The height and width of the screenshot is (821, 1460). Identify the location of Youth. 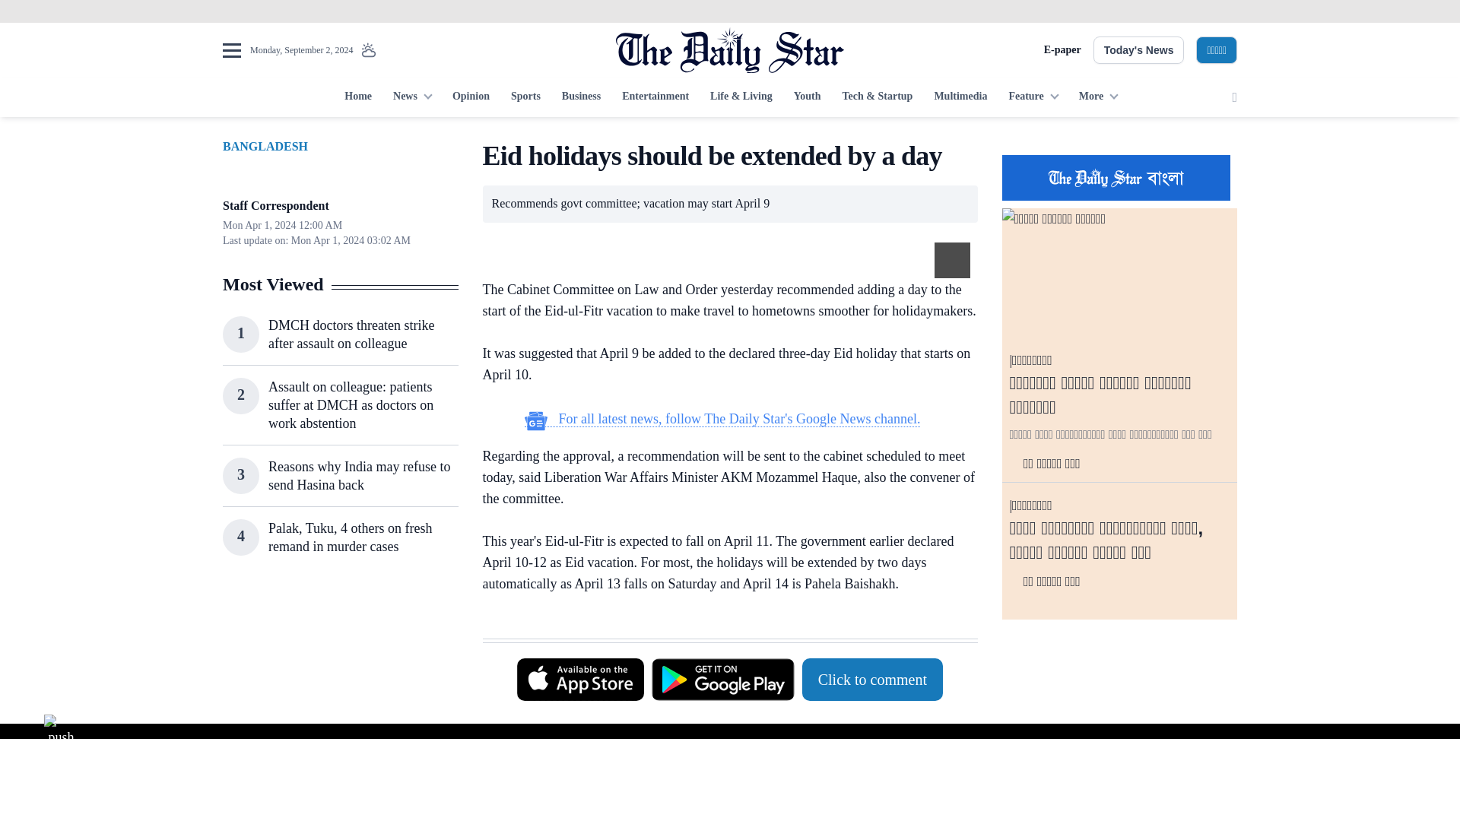
(808, 97).